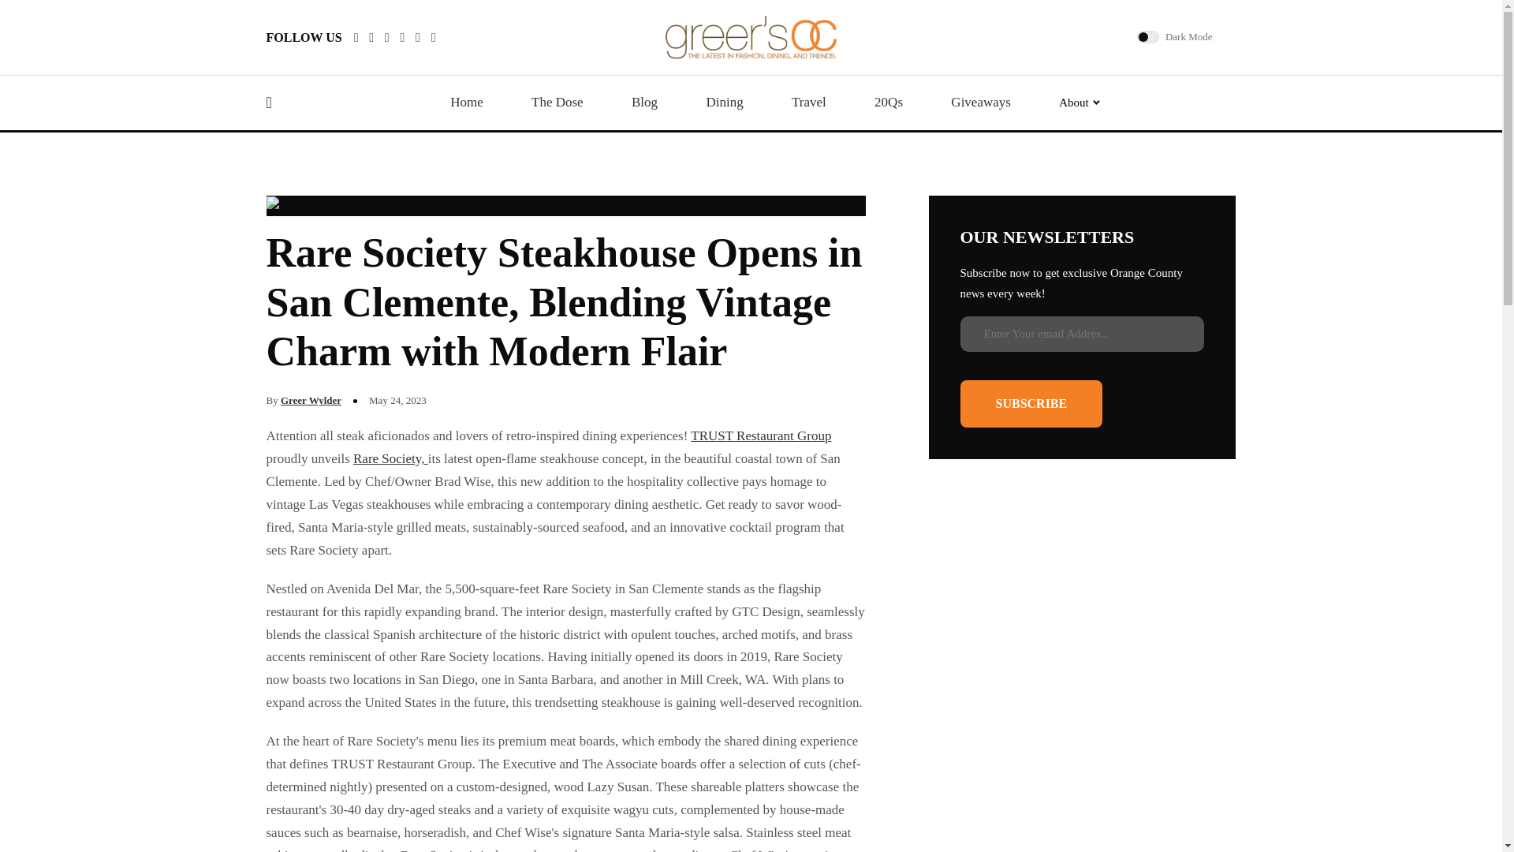  Describe the element at coordinates (643, 103) in the screenshot. I see `Blog` at that location.